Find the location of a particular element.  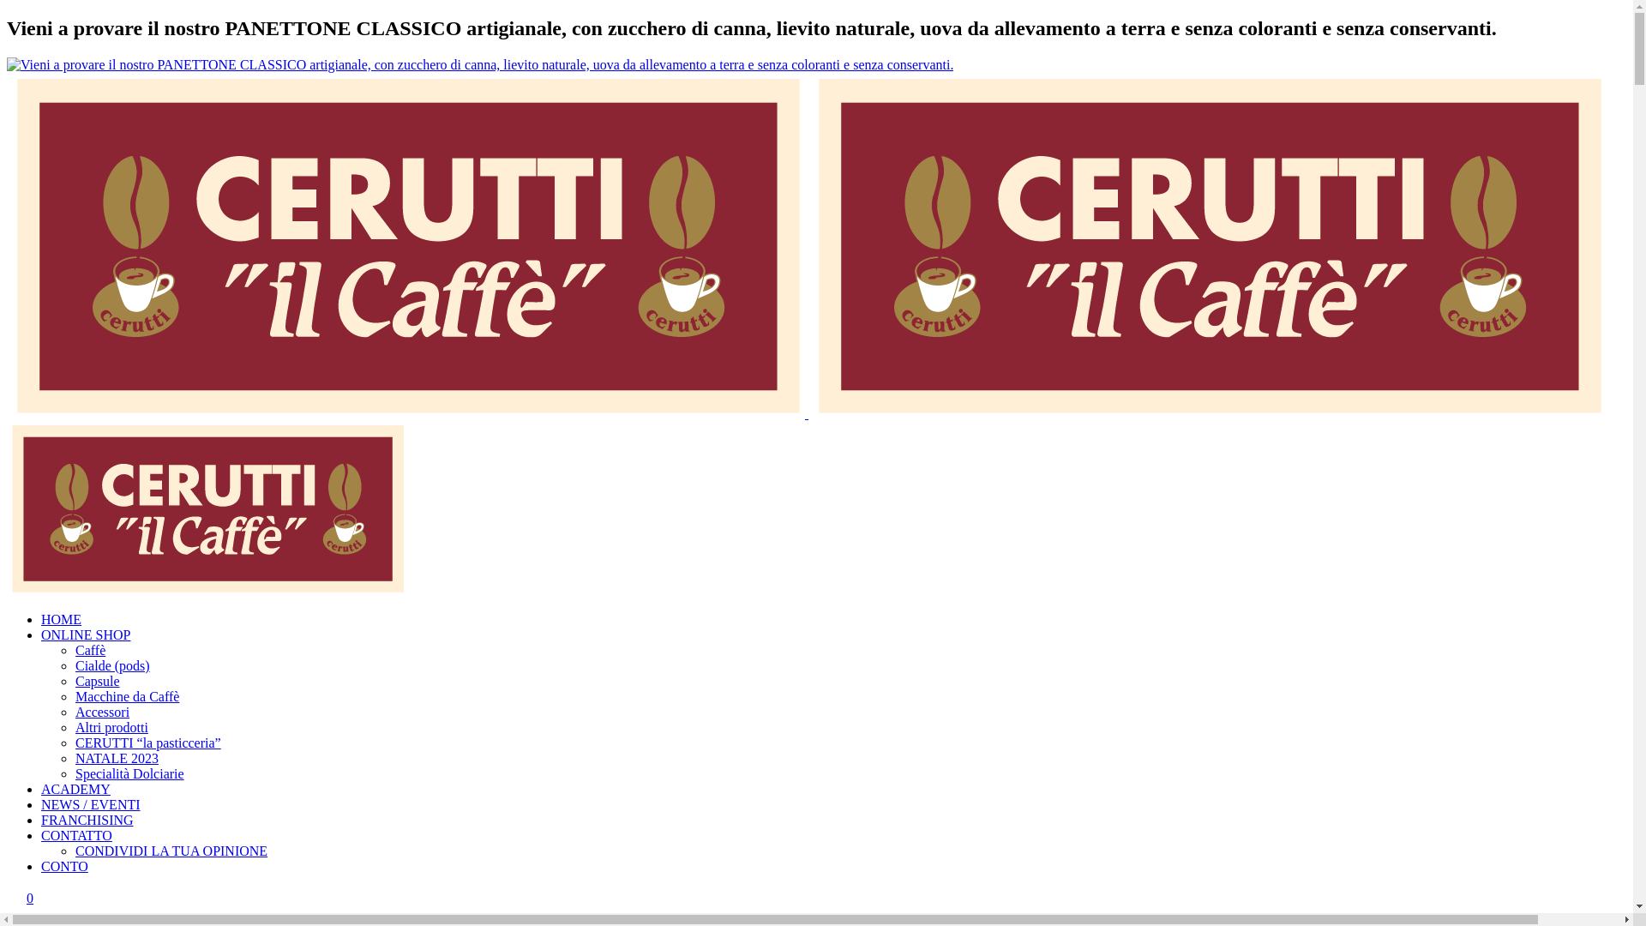

HOME is located at coordinates (62, 619).